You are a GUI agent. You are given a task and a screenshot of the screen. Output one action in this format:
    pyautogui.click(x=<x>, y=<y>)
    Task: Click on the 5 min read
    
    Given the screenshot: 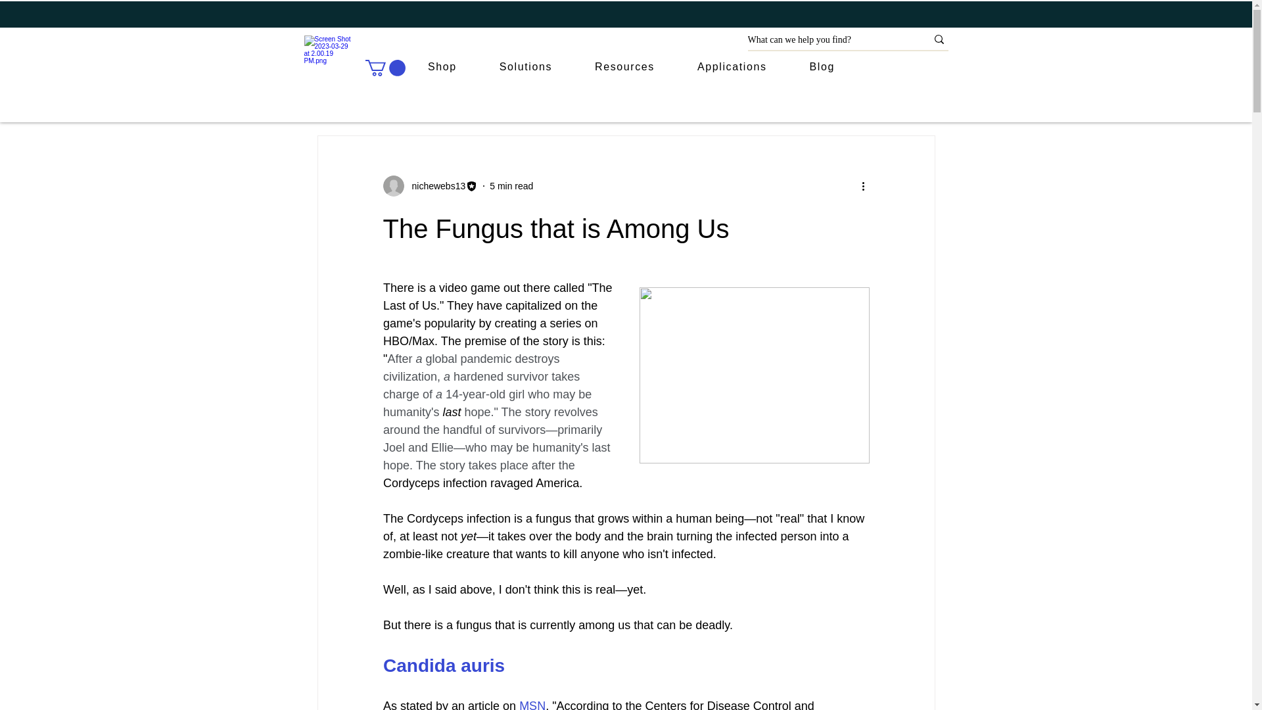 What is the action you would take?
    pyautogui.click(x=511, y=185)
    